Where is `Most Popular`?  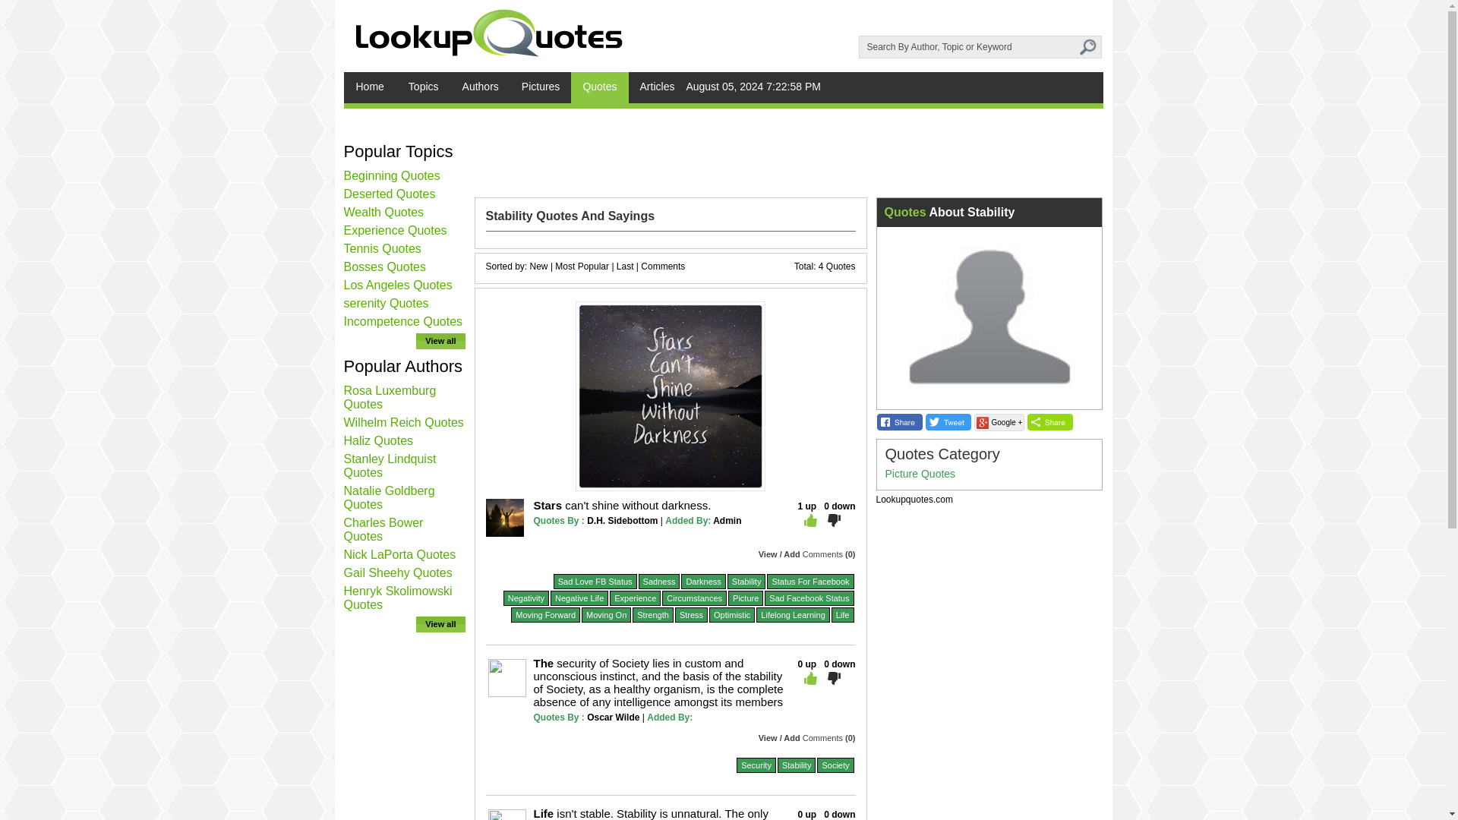
Most Popular is located at coordinates (582, 266).